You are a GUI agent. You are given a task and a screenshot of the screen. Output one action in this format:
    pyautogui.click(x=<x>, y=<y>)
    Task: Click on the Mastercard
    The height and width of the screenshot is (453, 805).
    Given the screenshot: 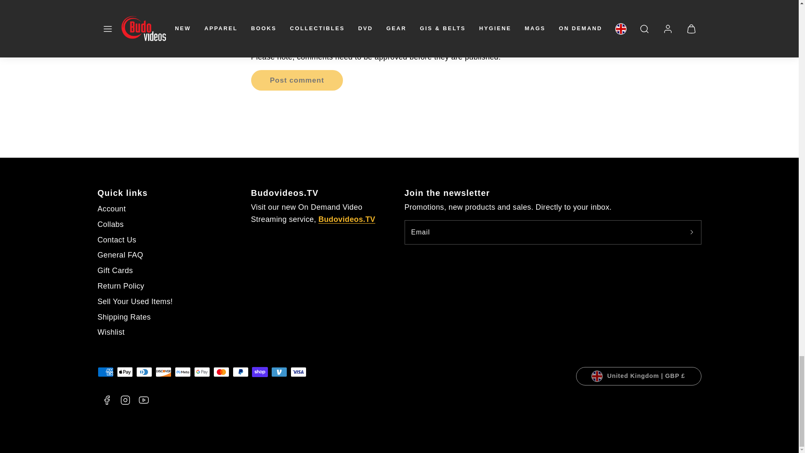 What is the action you would take?
    pyautogui.click(x=221, y=372)
    